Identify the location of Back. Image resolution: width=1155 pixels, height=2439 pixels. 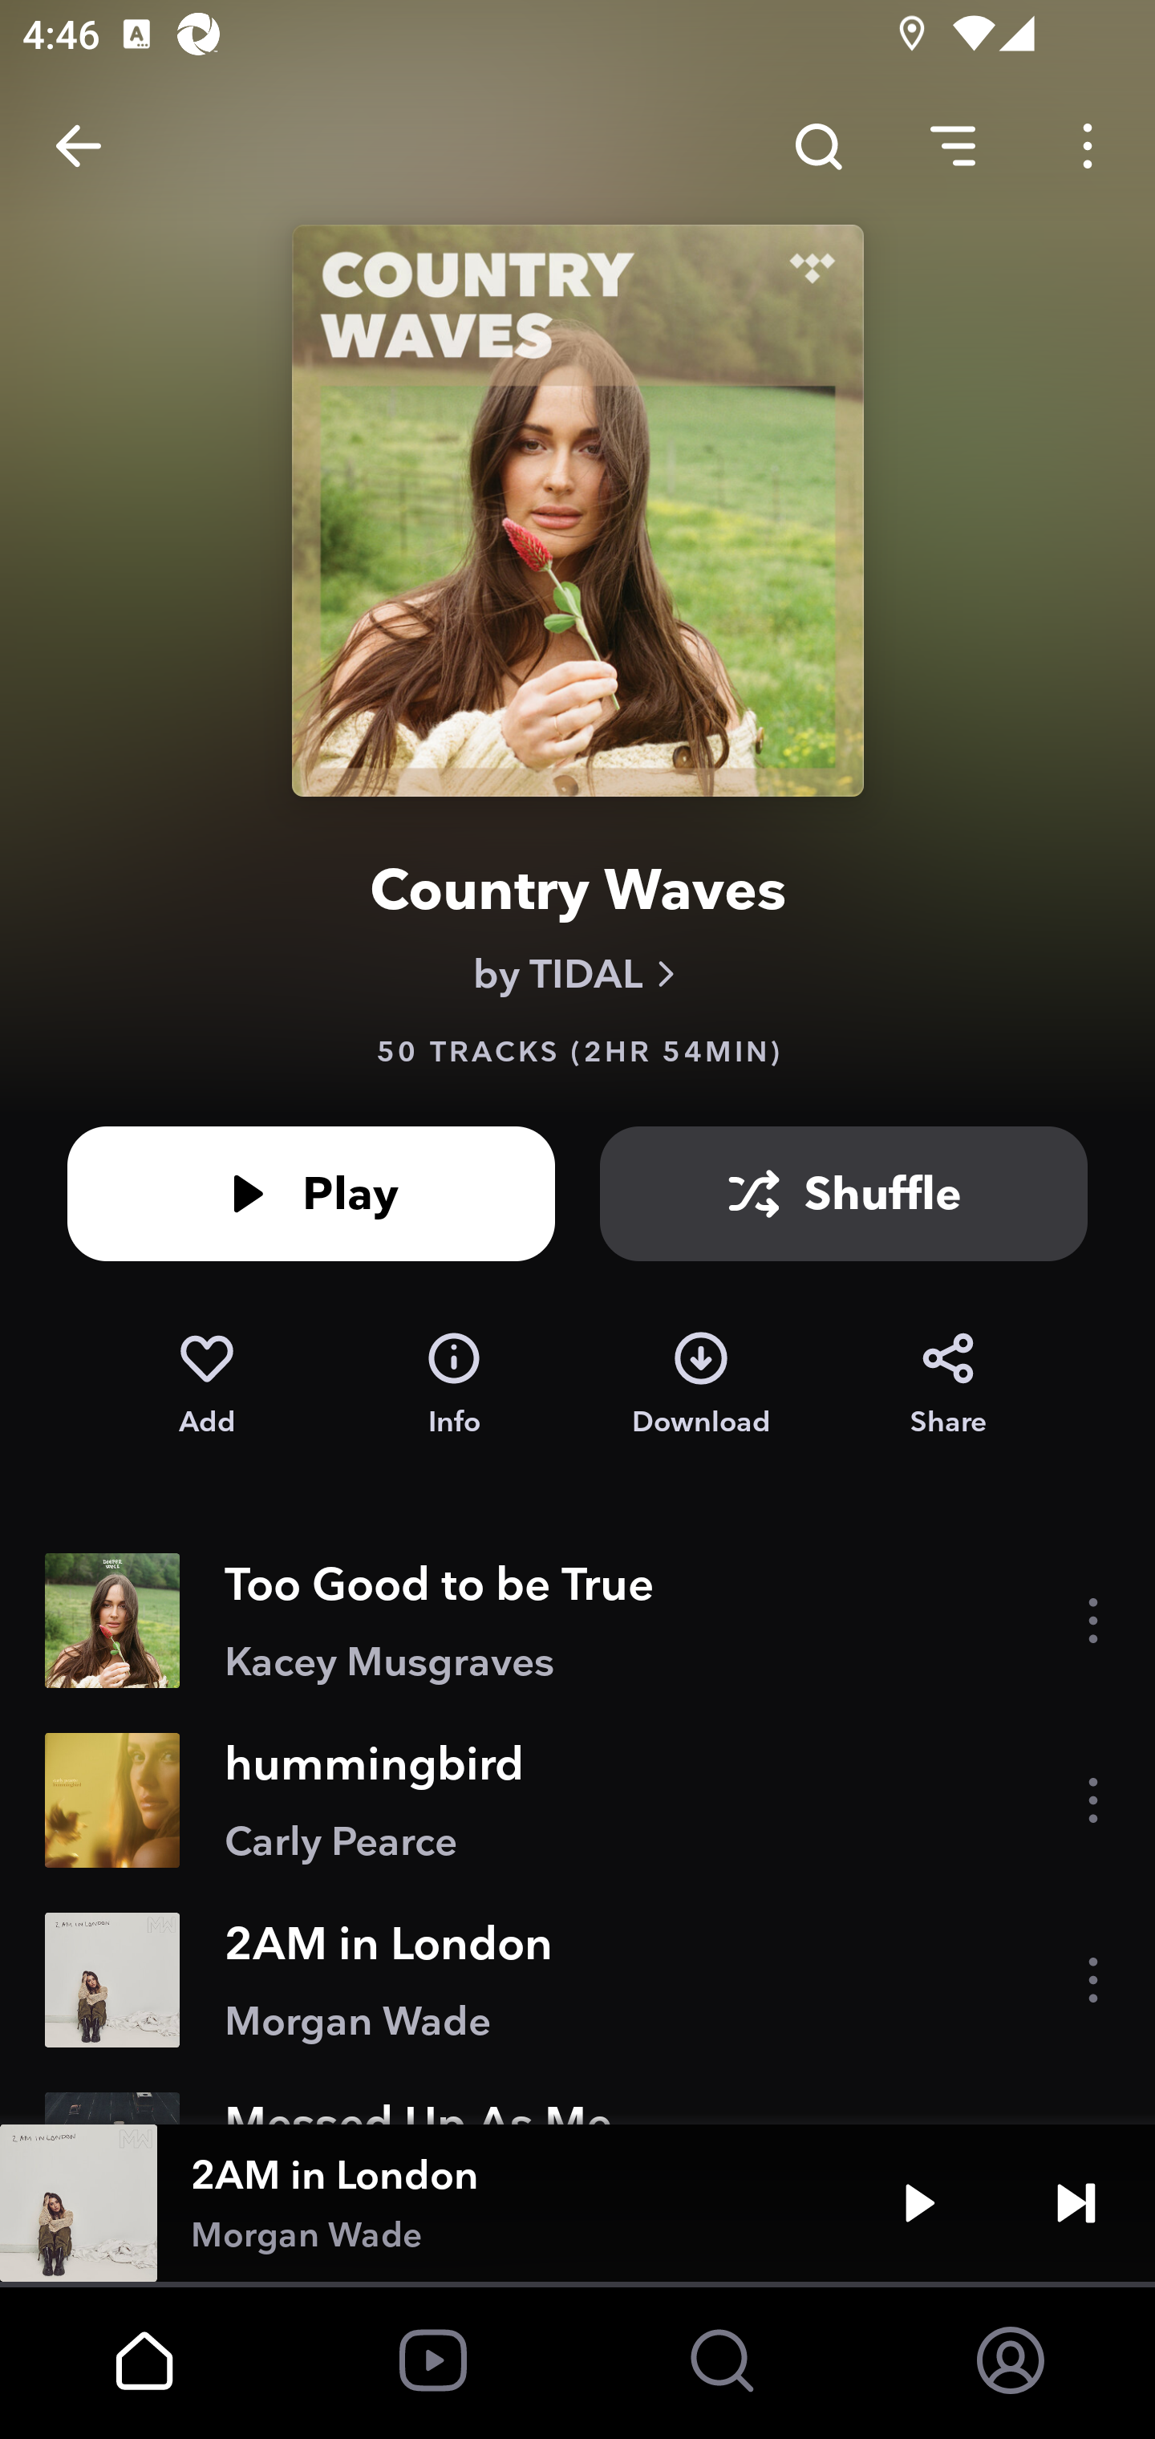
(79, 146).